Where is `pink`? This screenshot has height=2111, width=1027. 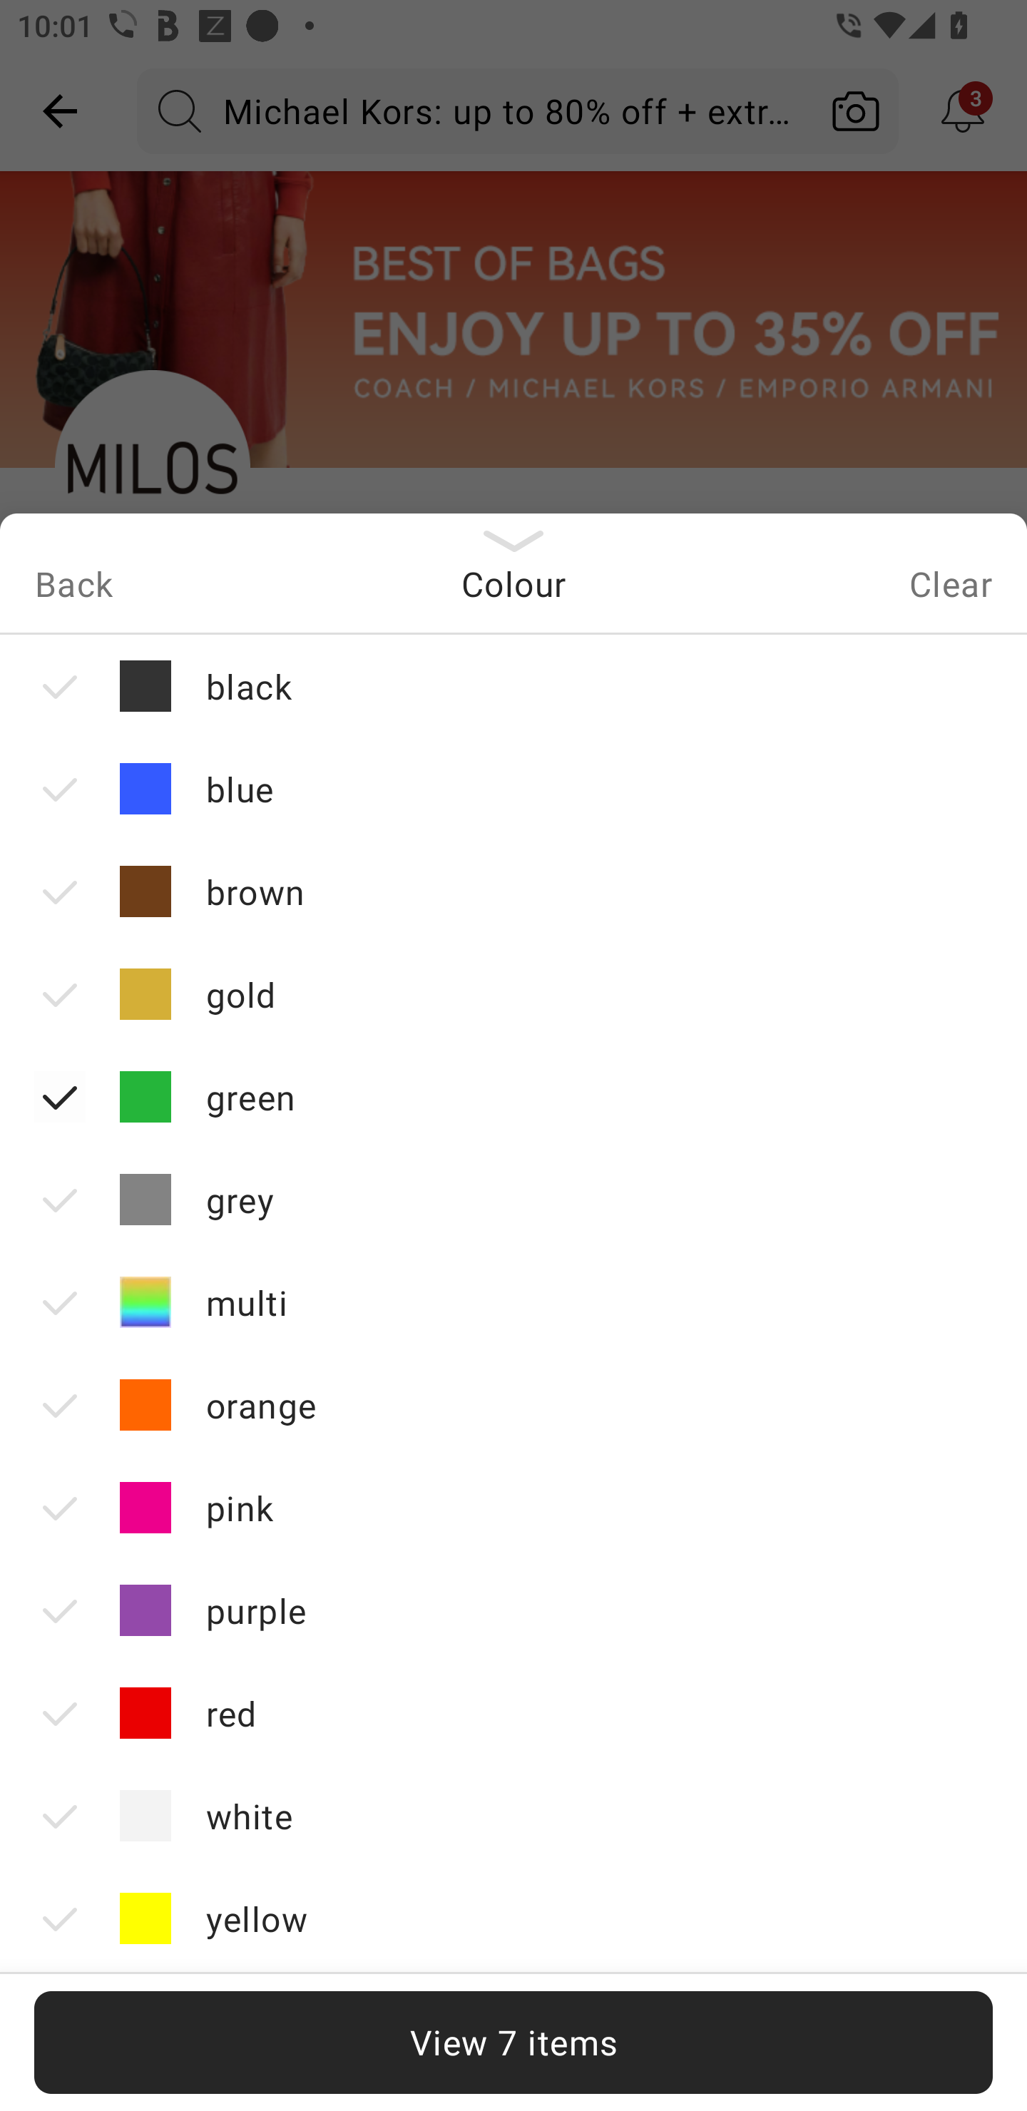 pink is located at coordinates (513, 1508).